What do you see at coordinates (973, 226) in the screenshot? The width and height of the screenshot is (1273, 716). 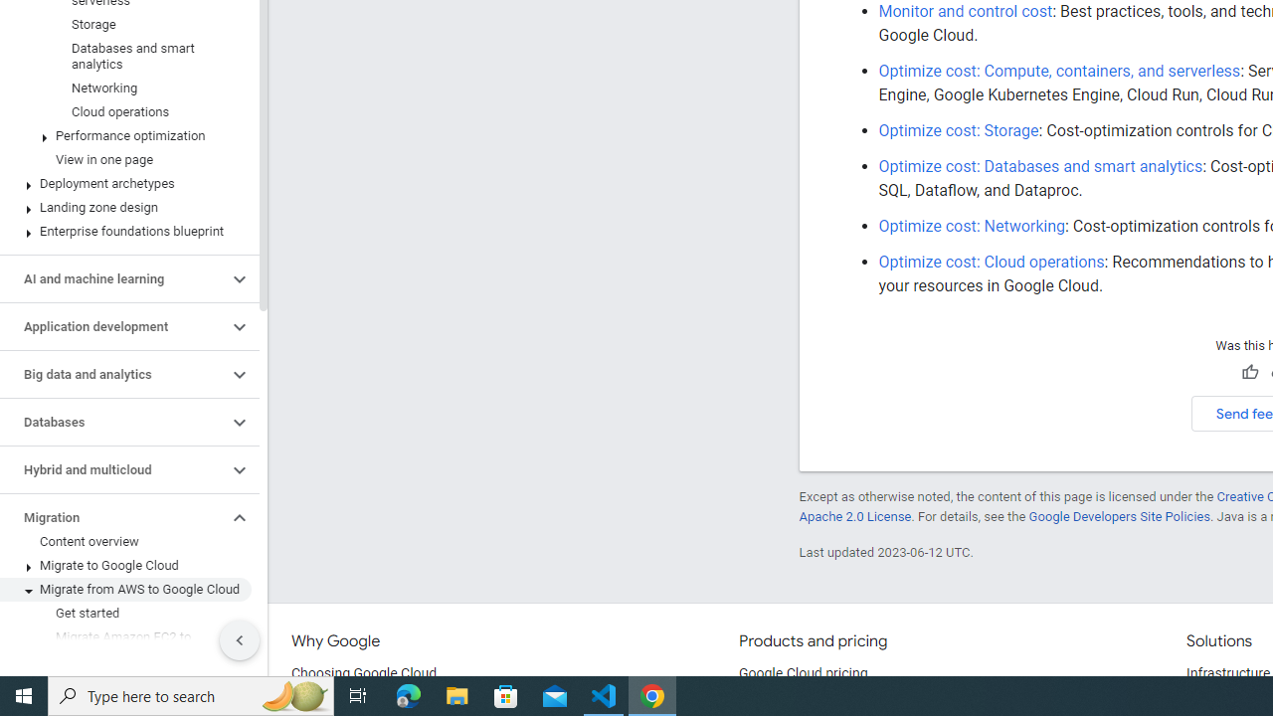 I see `Optimize cost: Networking` at bounding box center [973, 226].